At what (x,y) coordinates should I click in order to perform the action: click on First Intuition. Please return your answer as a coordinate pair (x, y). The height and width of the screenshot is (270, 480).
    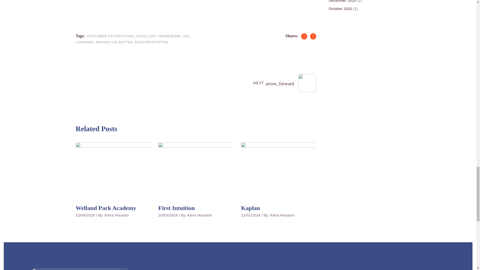
    Looking at the image, I should click on (176, 208).